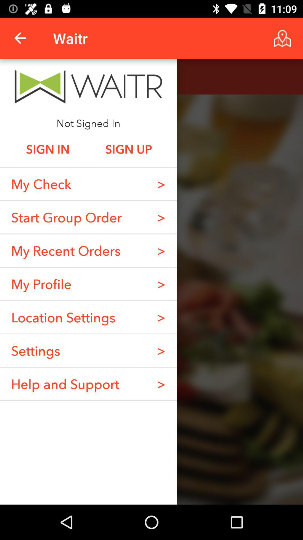 This screenshot has width=303, height=540. I want to click on scroll until the location settings item, so click(63, 317).